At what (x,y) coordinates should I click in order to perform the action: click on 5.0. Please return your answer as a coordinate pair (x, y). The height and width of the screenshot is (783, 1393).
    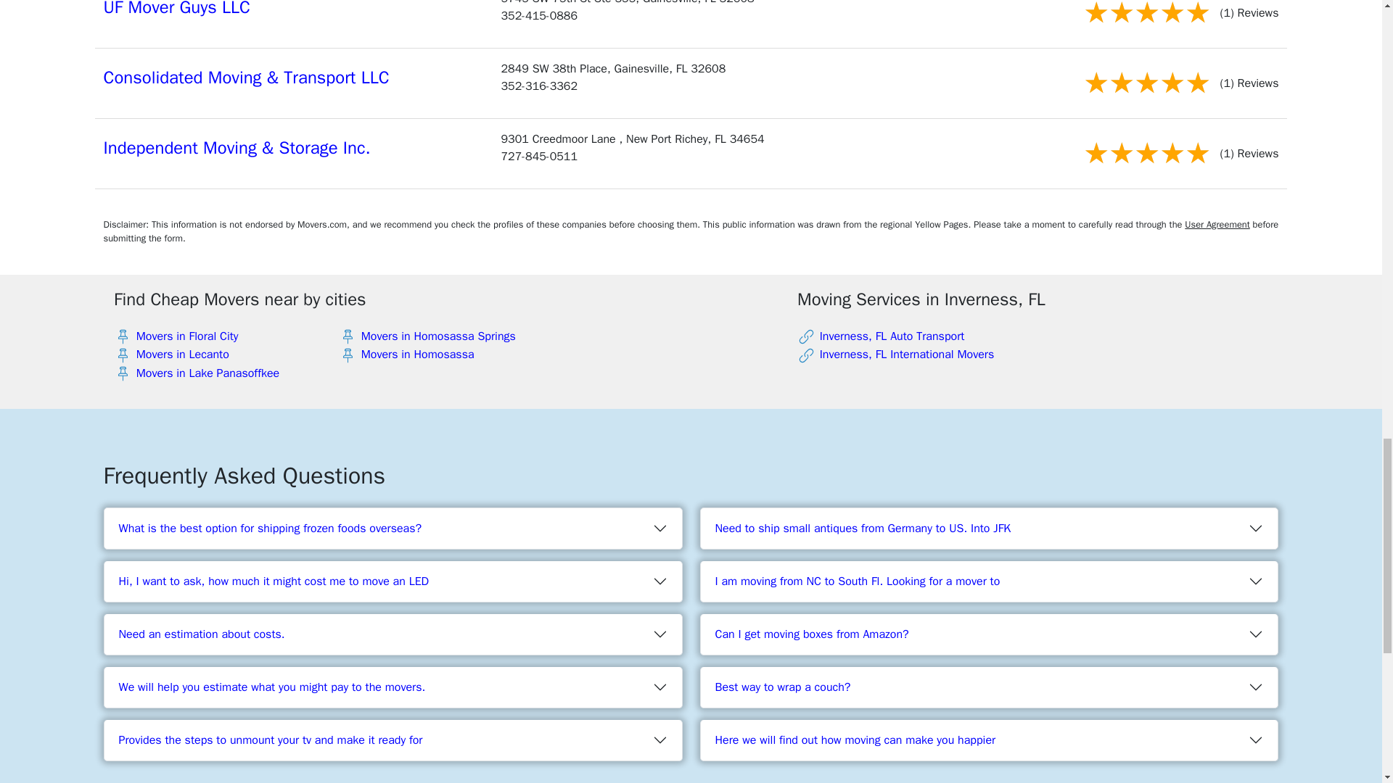
    Looking at the image, I should click on (1146, 16).